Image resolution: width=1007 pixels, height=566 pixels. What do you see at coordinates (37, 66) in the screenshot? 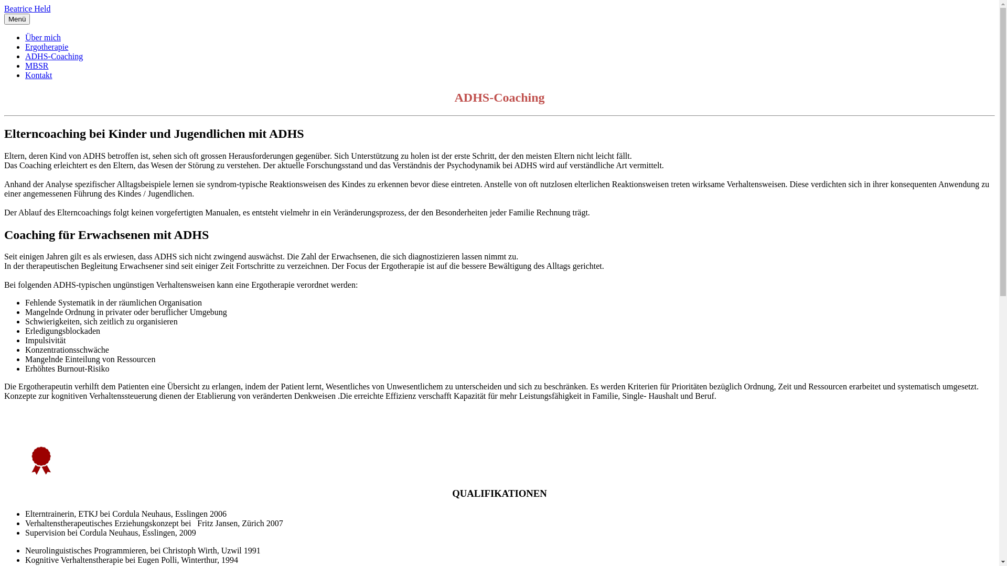
I see `MBSR` at bounding box center [37, 66].